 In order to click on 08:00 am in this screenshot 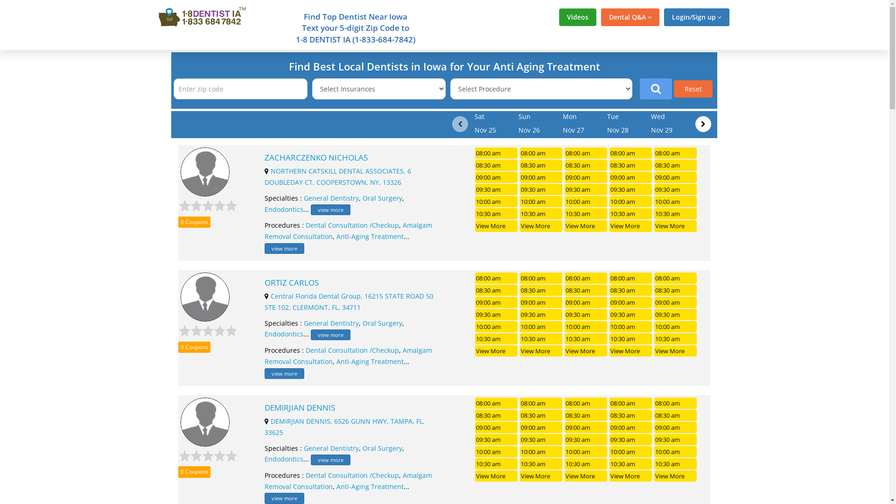, I will do `click(496, 278)`.